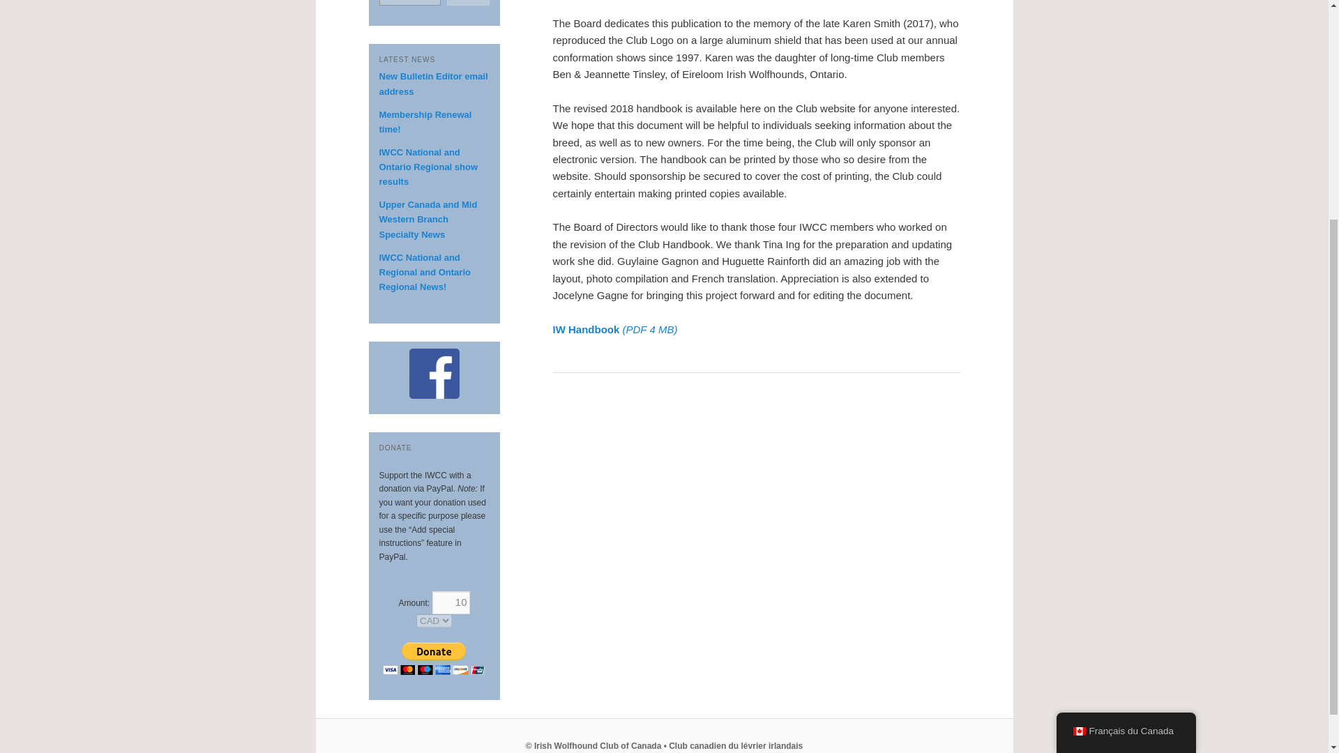  I want to click on 10, so click(451, 602).